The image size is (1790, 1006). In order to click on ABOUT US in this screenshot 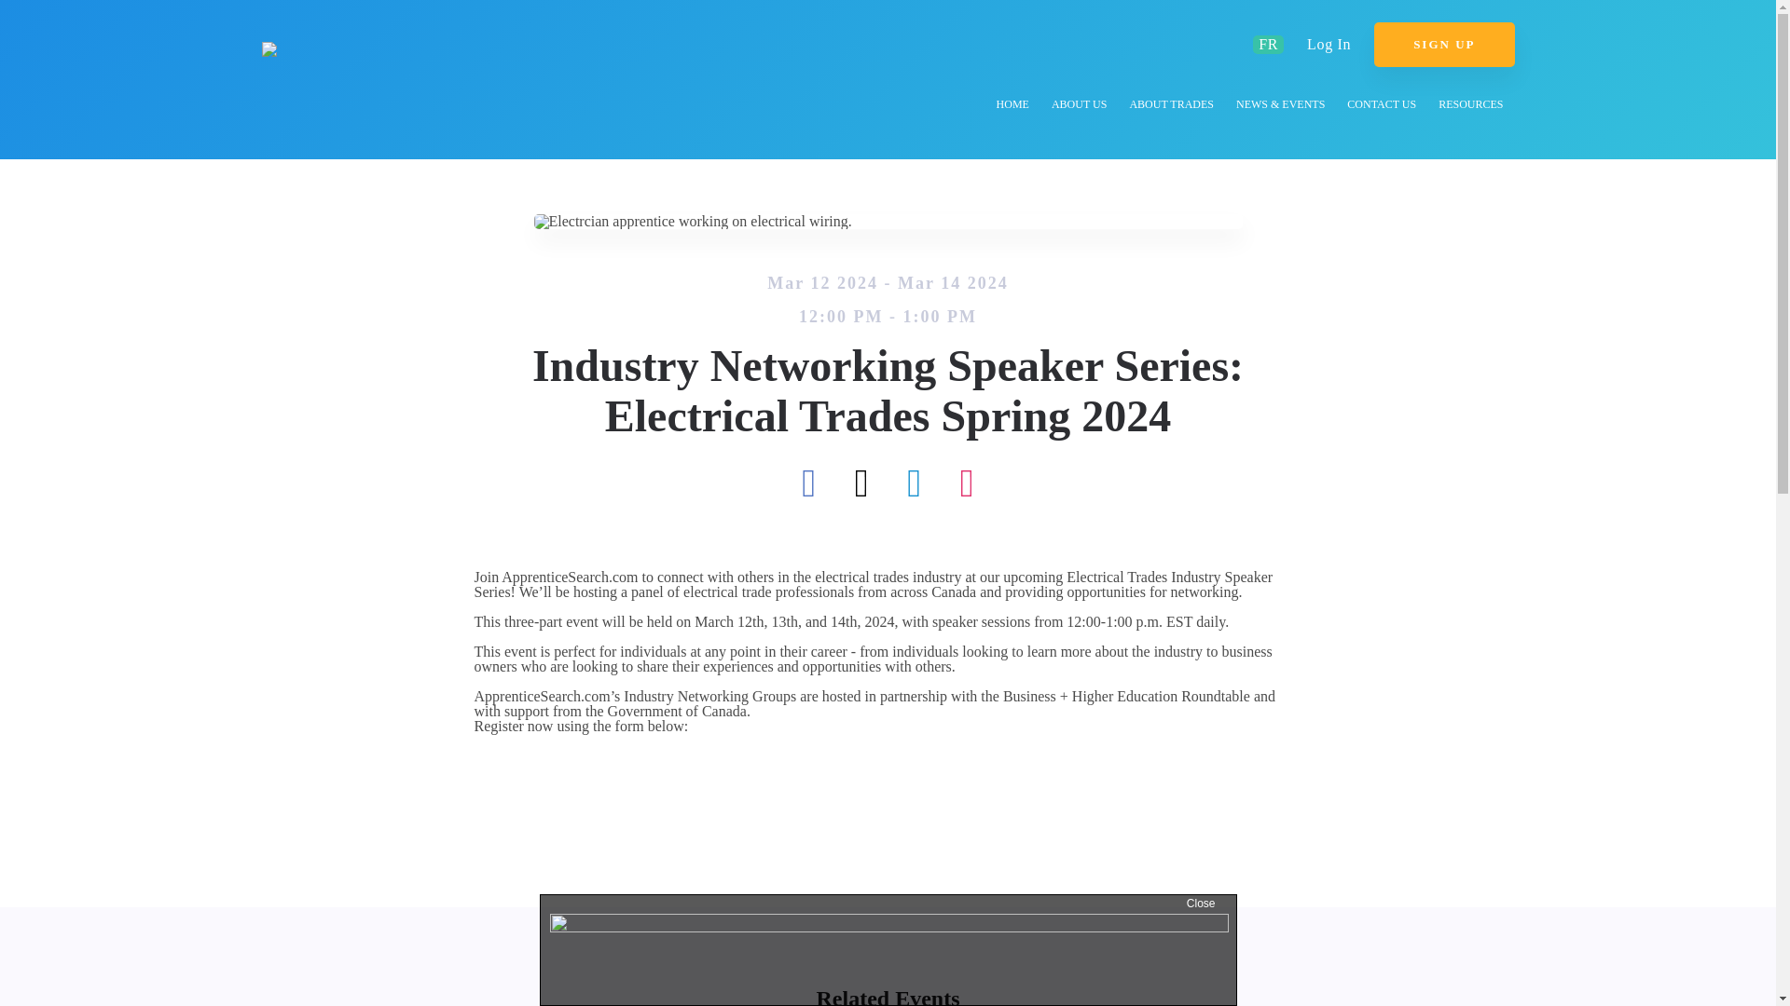, I will do `click(1078, 107)`.